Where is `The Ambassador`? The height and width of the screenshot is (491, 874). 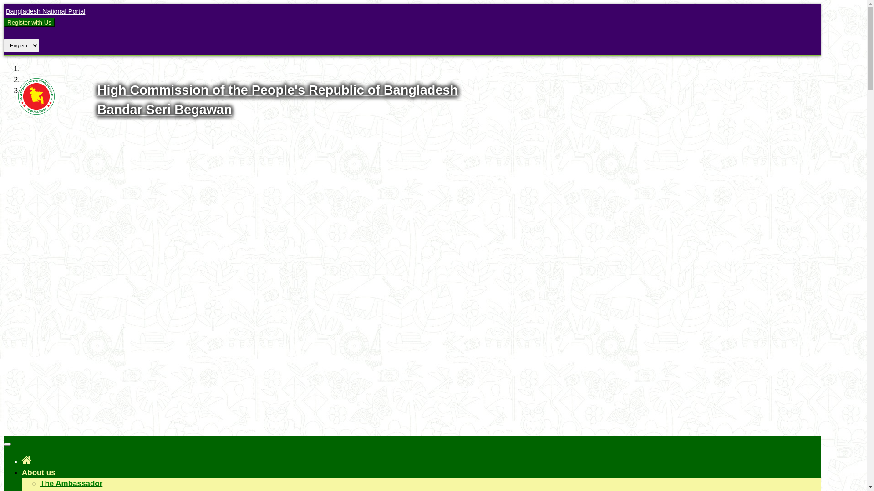
The Ambassador is located at coordinates (71, 484).